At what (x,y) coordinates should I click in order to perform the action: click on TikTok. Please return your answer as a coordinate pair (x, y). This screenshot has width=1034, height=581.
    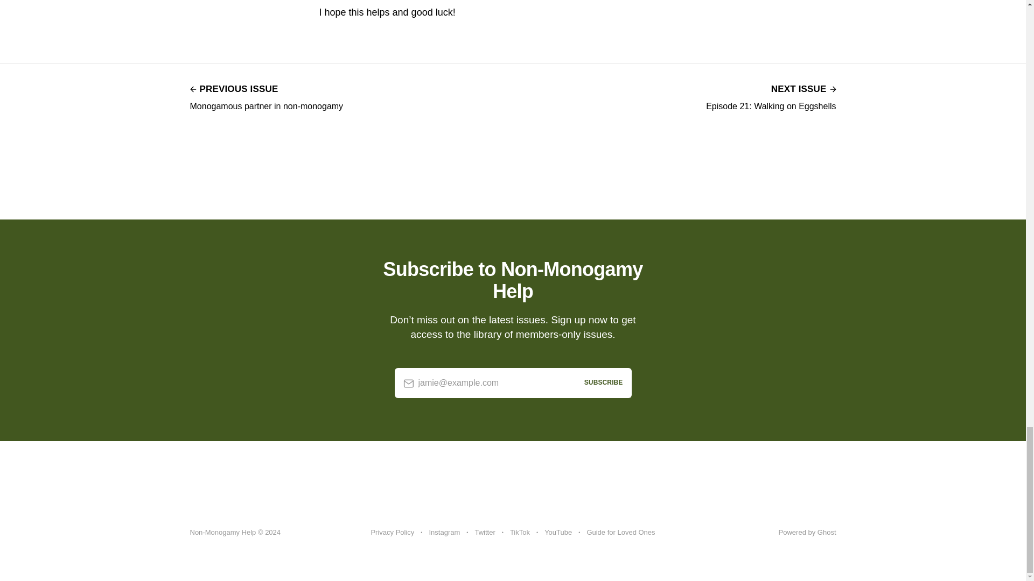
    Looking at the image, I should click on (392, 533).